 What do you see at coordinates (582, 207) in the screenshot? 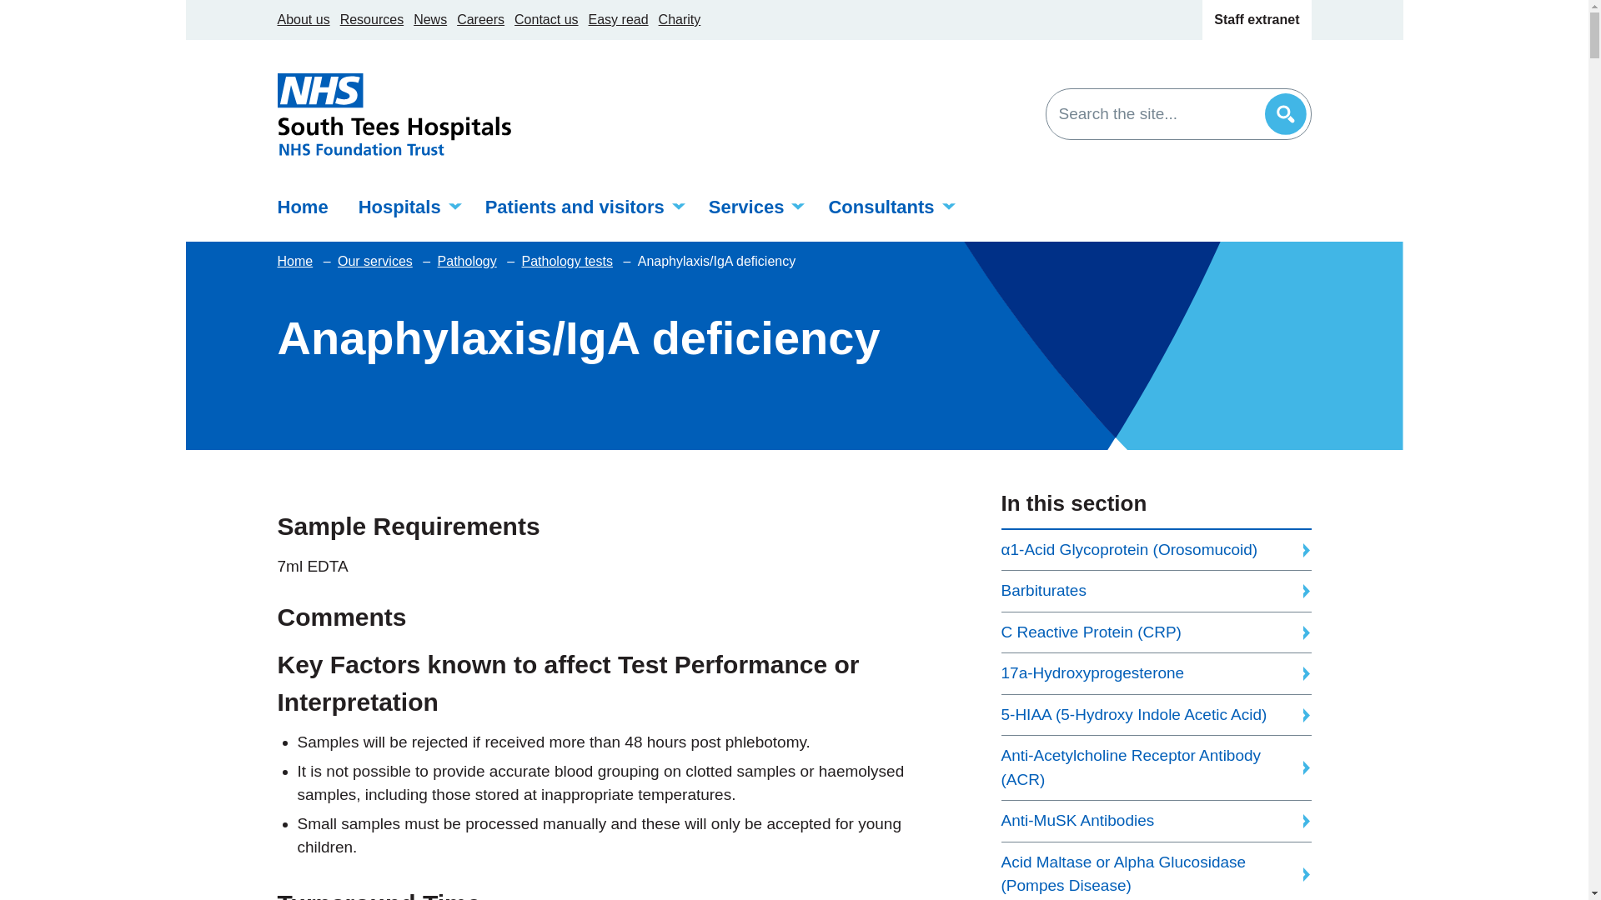
I see `Patients and visitors` at bounding box center [582, 207].